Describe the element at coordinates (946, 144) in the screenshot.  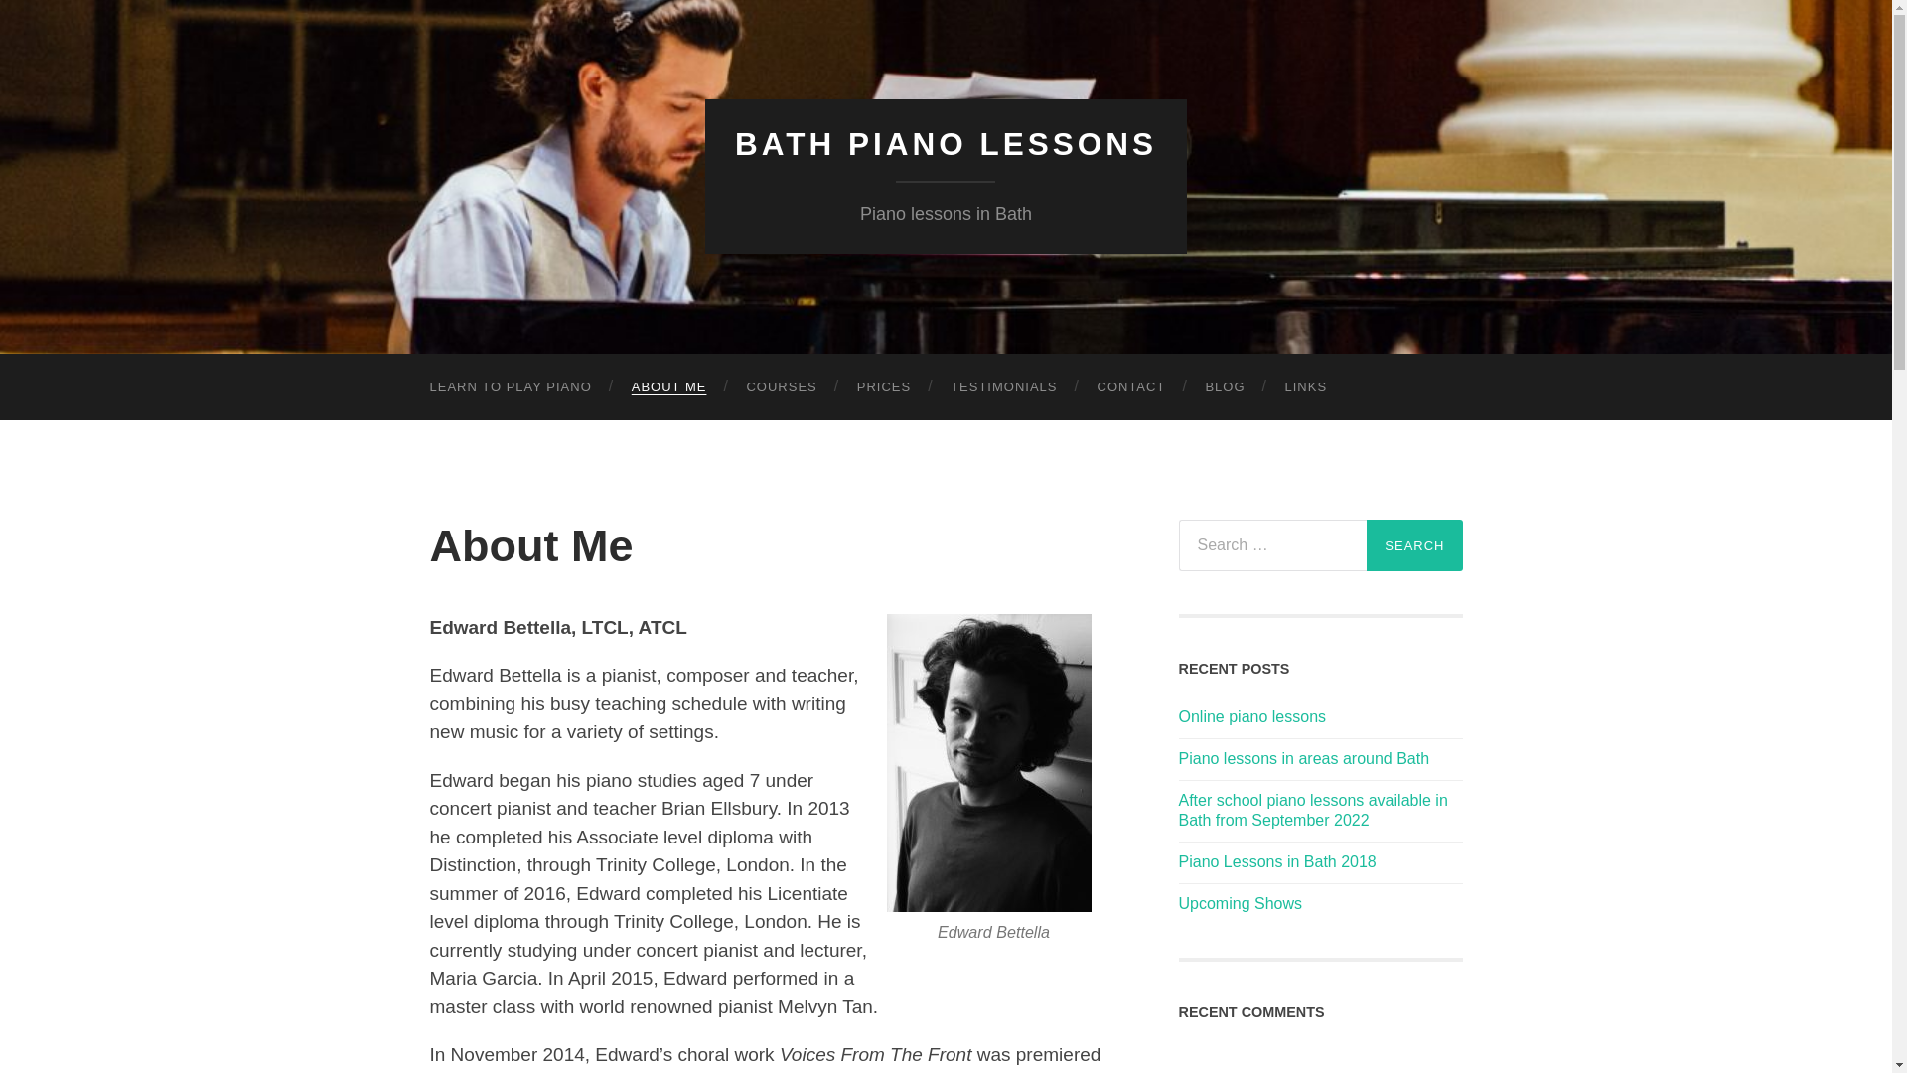
I see `BATH PIANO LESSONS` at that location.